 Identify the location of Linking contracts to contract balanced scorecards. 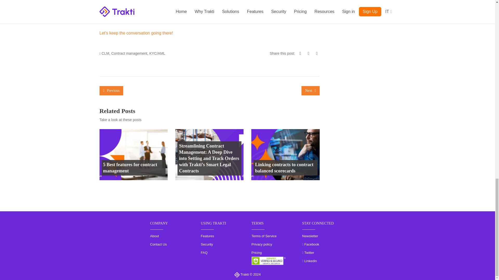
(285, 167).